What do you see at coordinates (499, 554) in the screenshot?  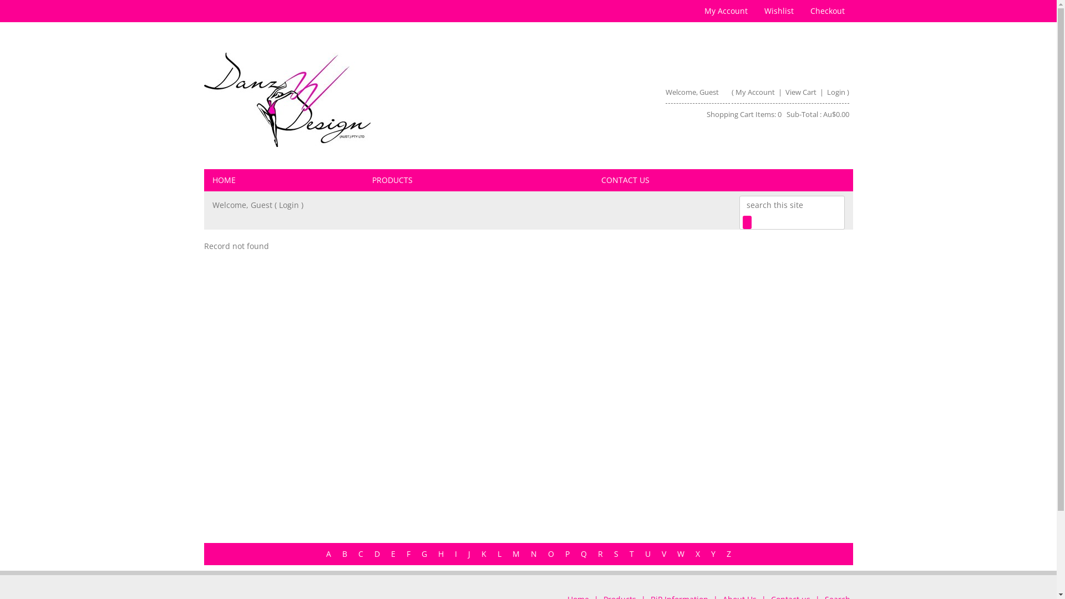 I see `L` at bounding box center [499, 554].